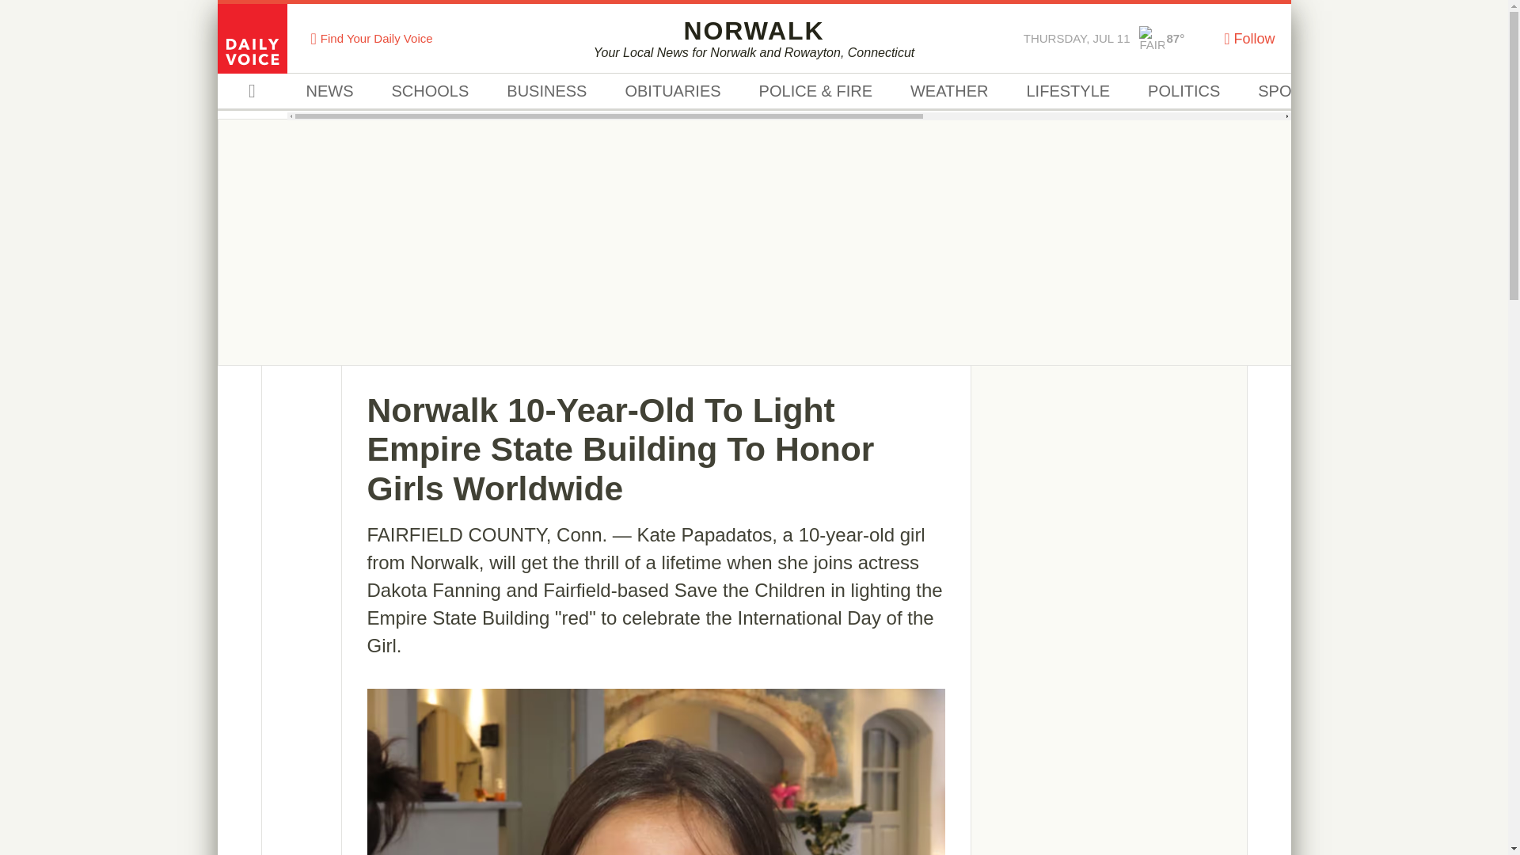  What do you see at coordinates (1067, 92) in the screenshot?
I see `LIFESTYLE` at bounding box center [1067, 92].